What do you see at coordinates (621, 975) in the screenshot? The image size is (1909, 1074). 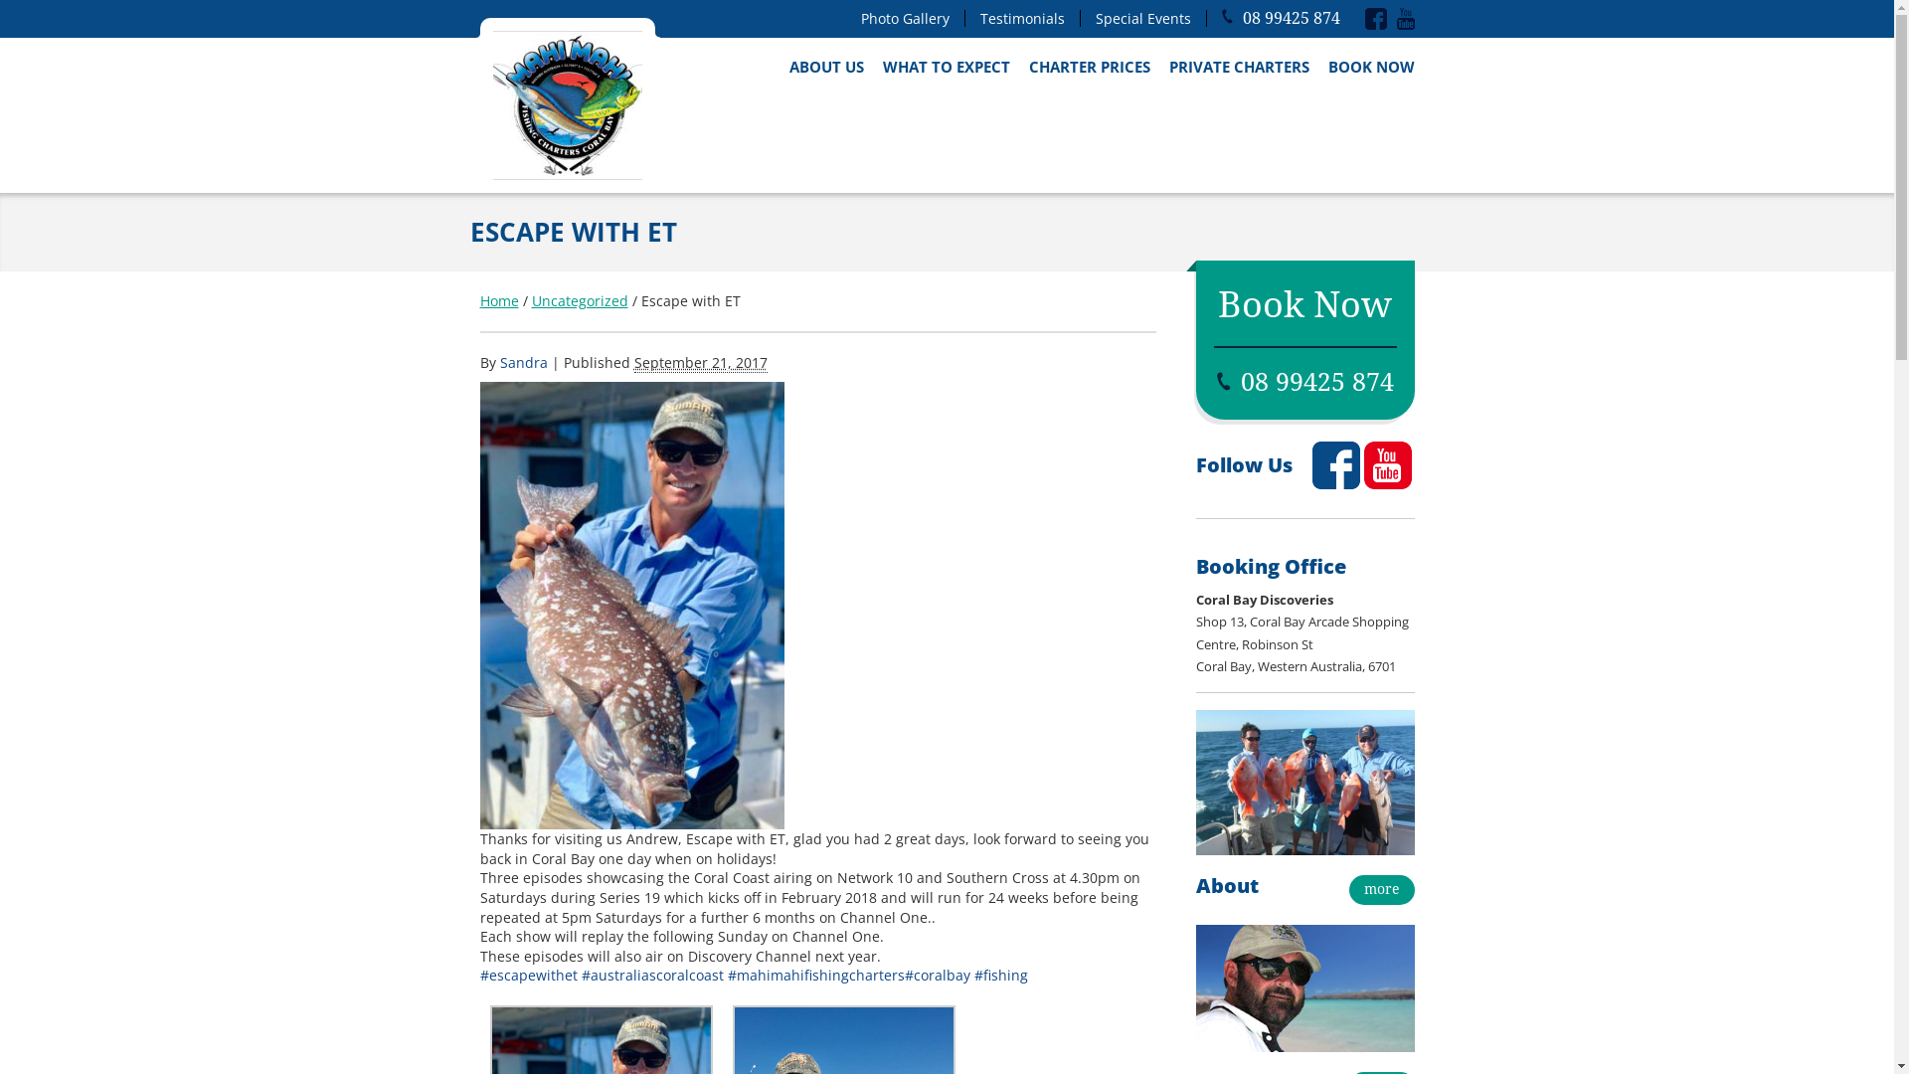 I see `#australiasc` at bounding box center [621, 975].